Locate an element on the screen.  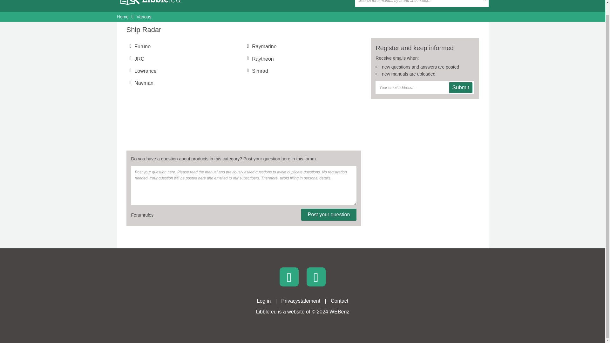
Various is located at coordinates (144, 17).